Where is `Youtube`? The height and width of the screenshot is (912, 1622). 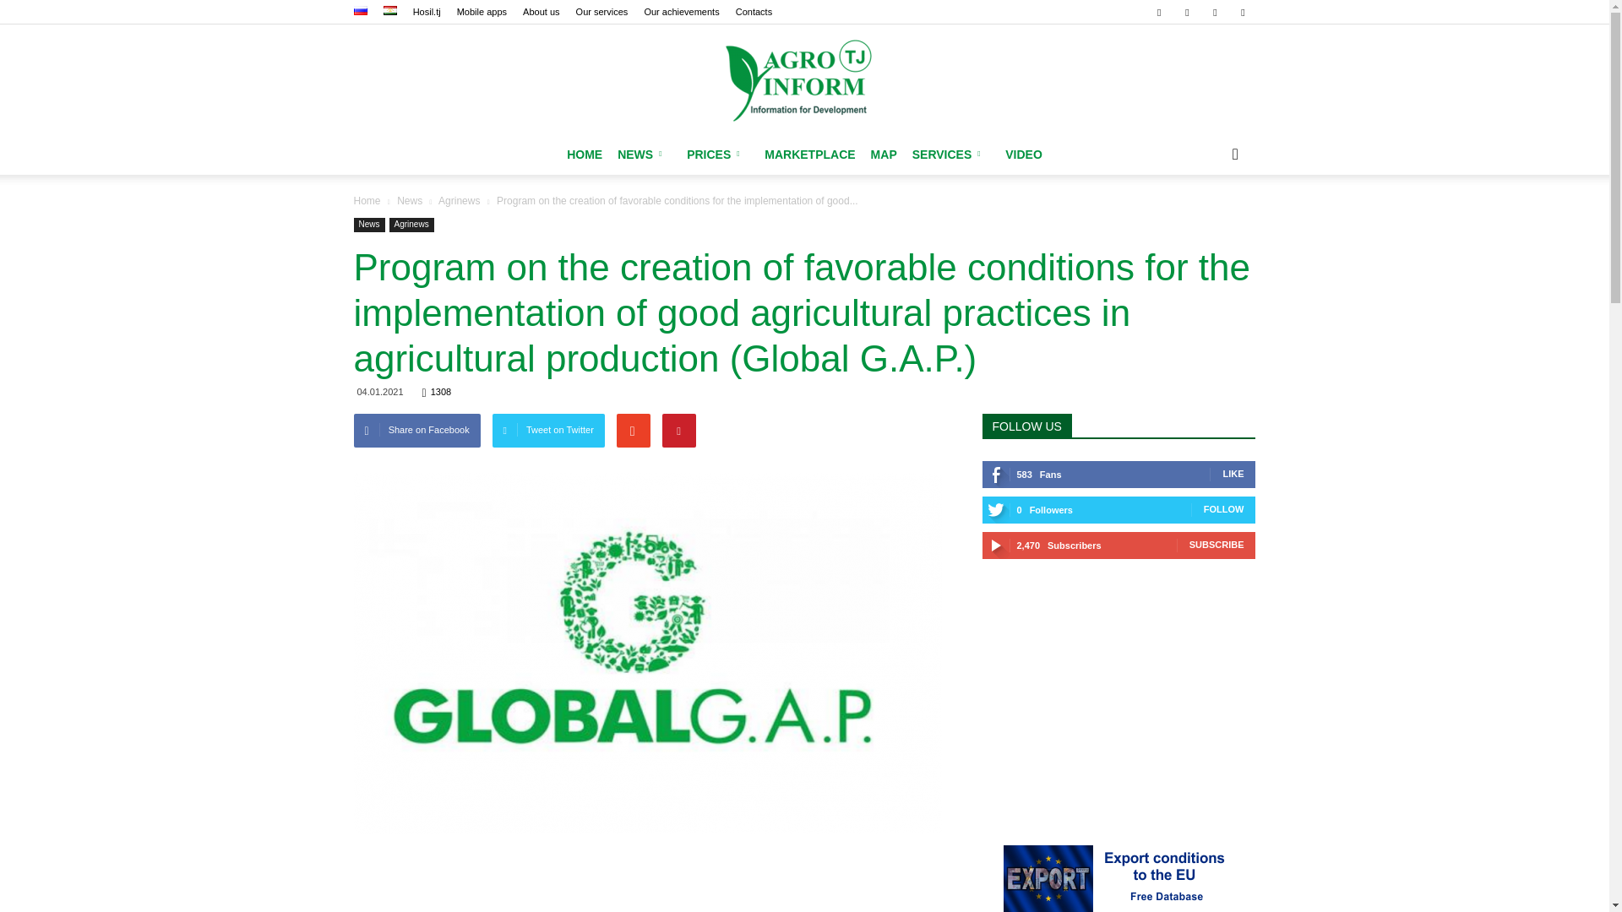 Youtube is located at coordinates (1242, 12).